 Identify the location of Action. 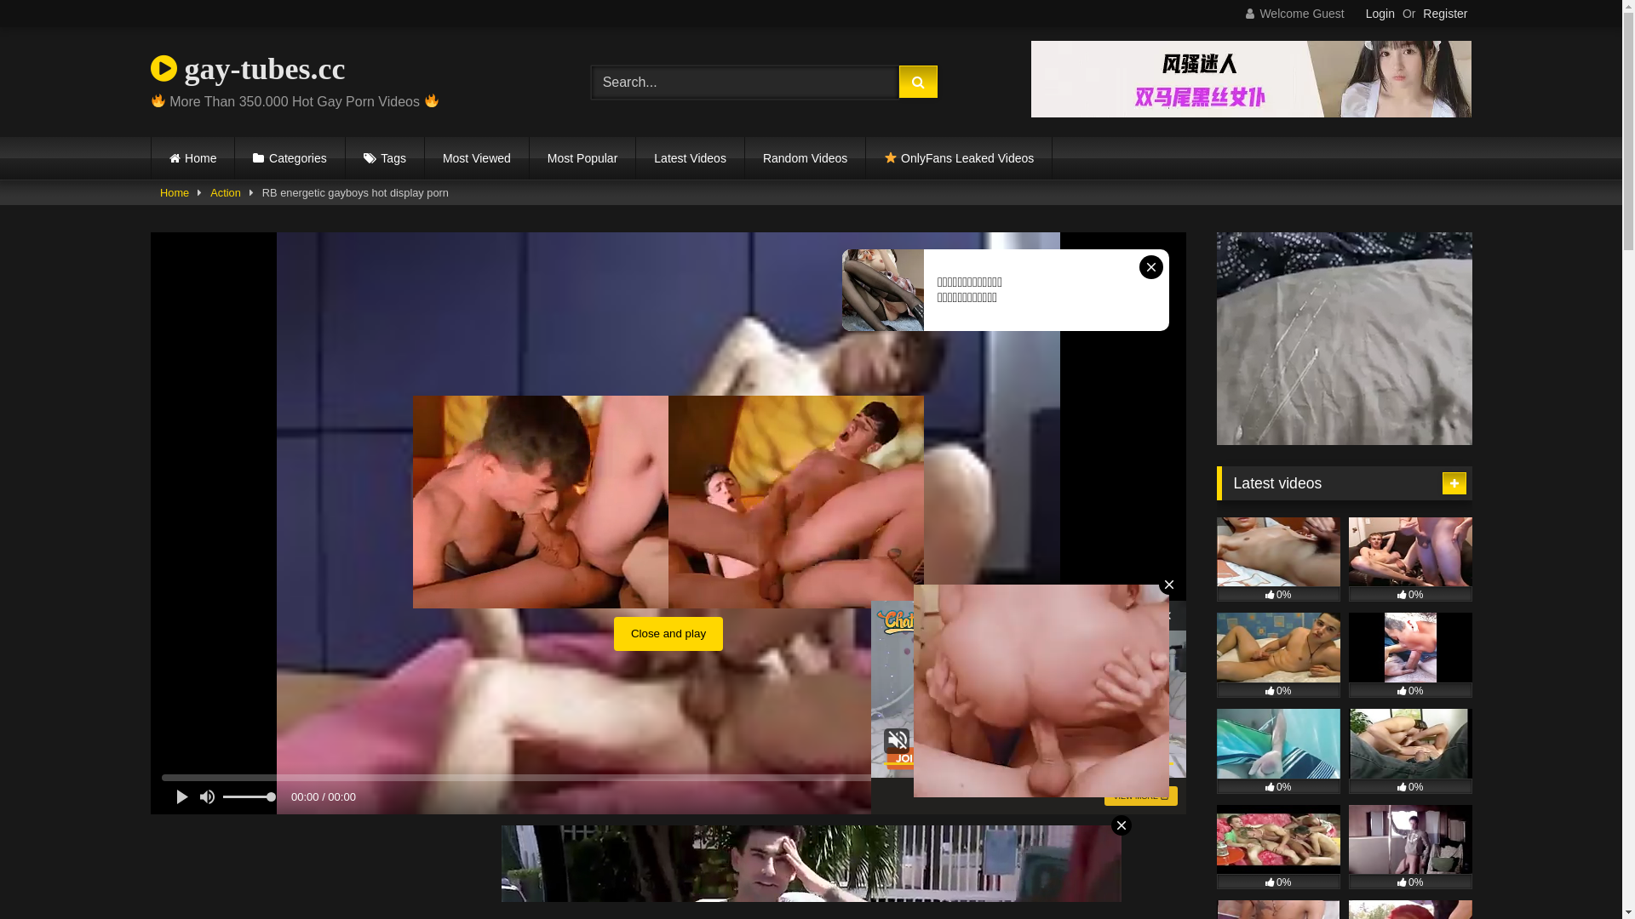
(225, 193).